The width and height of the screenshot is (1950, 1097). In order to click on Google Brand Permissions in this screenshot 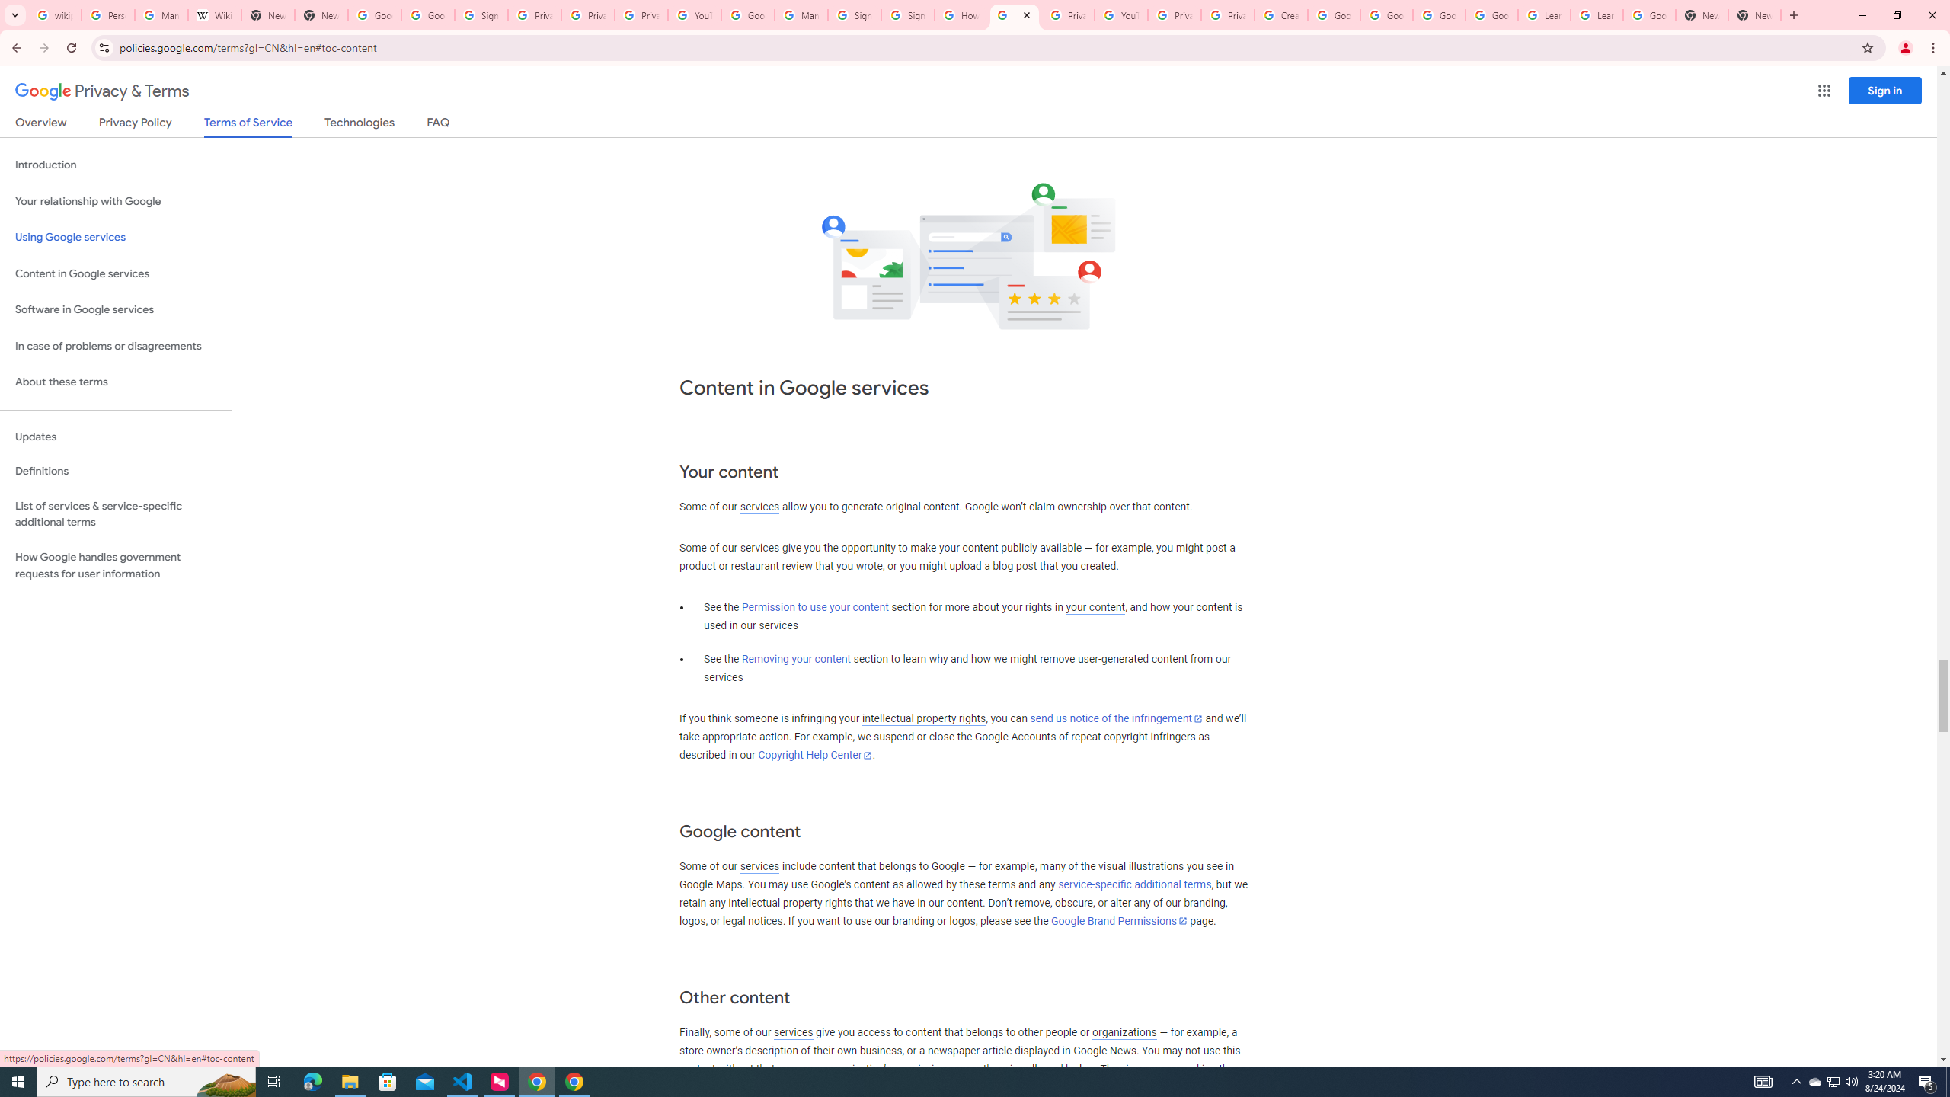, I will do `click(1119, 920)`.